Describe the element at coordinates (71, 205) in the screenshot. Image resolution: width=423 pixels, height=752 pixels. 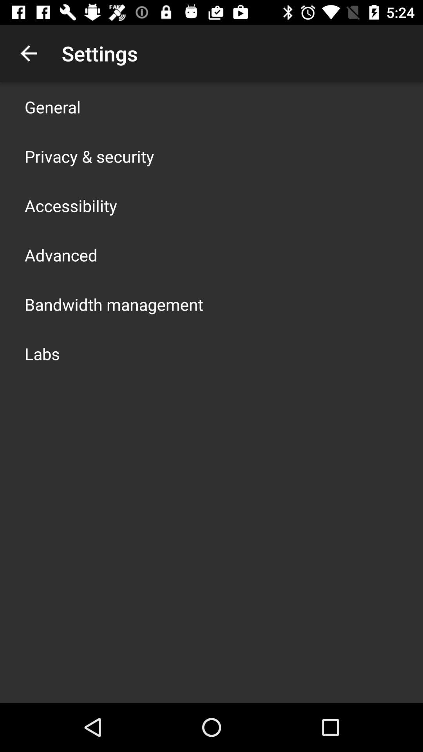
I see `press the accessibility item` at that location.